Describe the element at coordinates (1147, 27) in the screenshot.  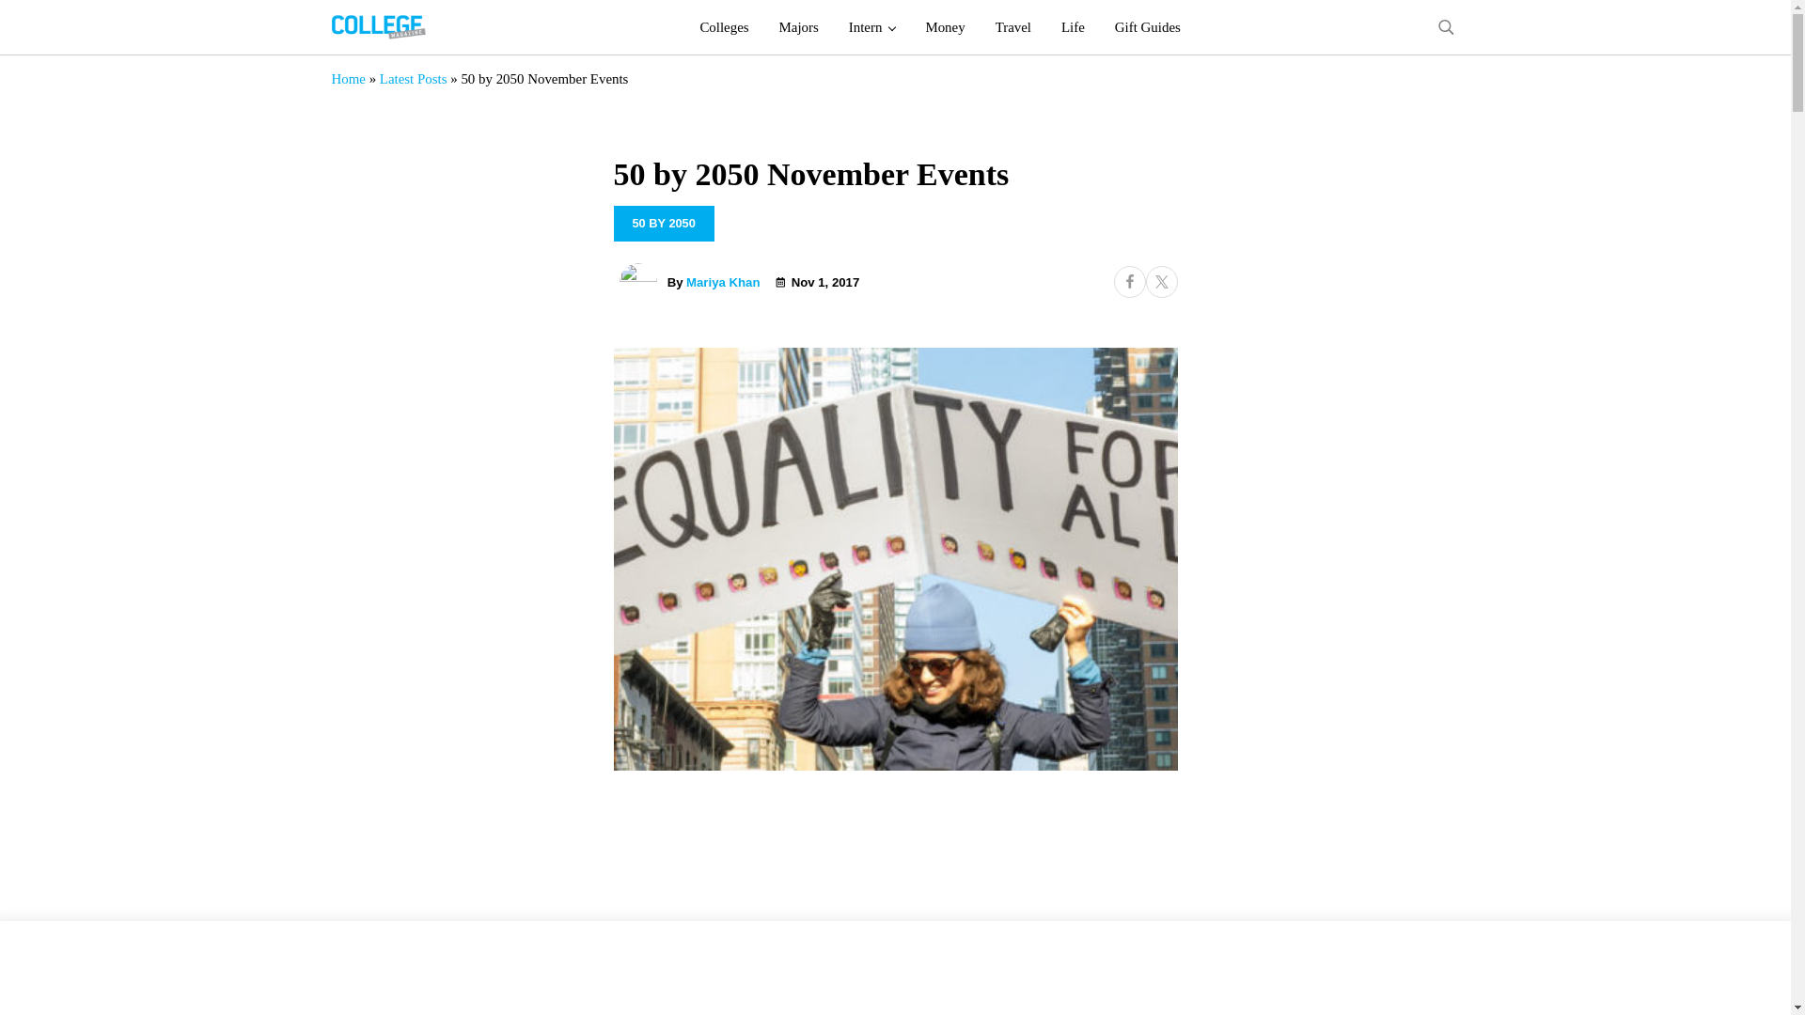
I see `Gift Guides` at that location.